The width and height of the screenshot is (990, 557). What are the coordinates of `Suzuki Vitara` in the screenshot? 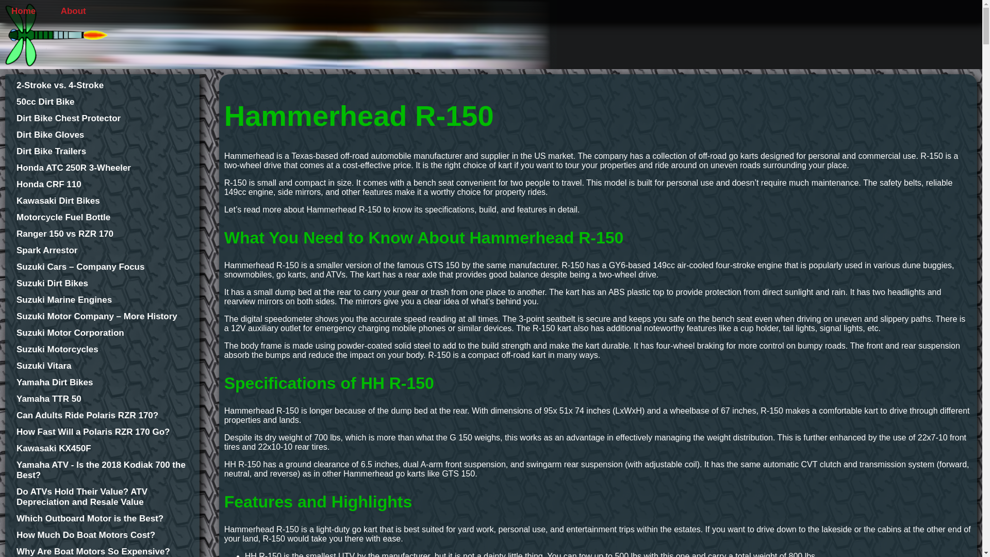 It's located at (102, 366).